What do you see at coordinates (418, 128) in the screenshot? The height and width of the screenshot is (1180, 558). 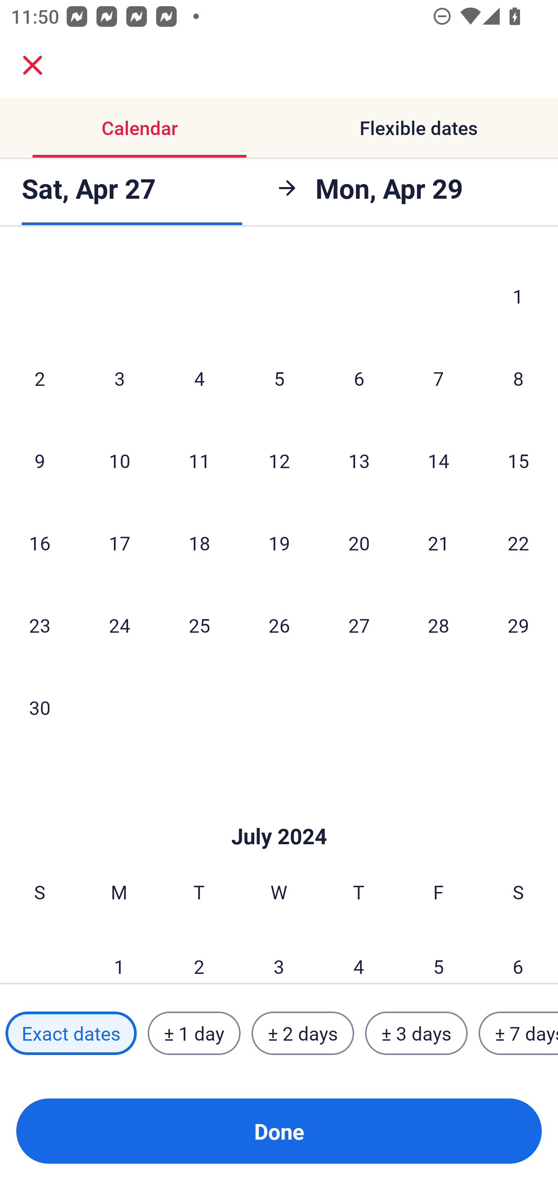 I see `Flexible dates` at bounding box center [418, 128].